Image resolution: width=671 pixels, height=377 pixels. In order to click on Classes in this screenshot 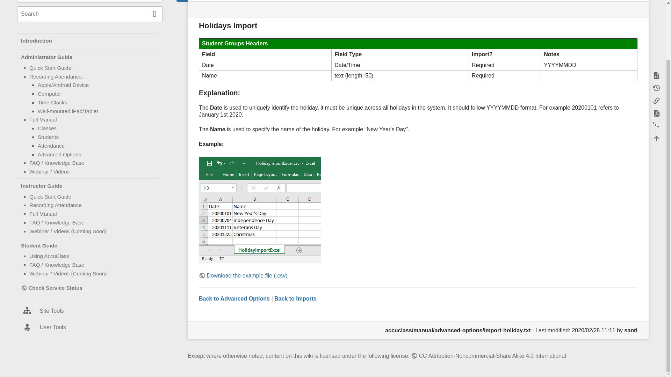, I will do `click(47, 128)`.